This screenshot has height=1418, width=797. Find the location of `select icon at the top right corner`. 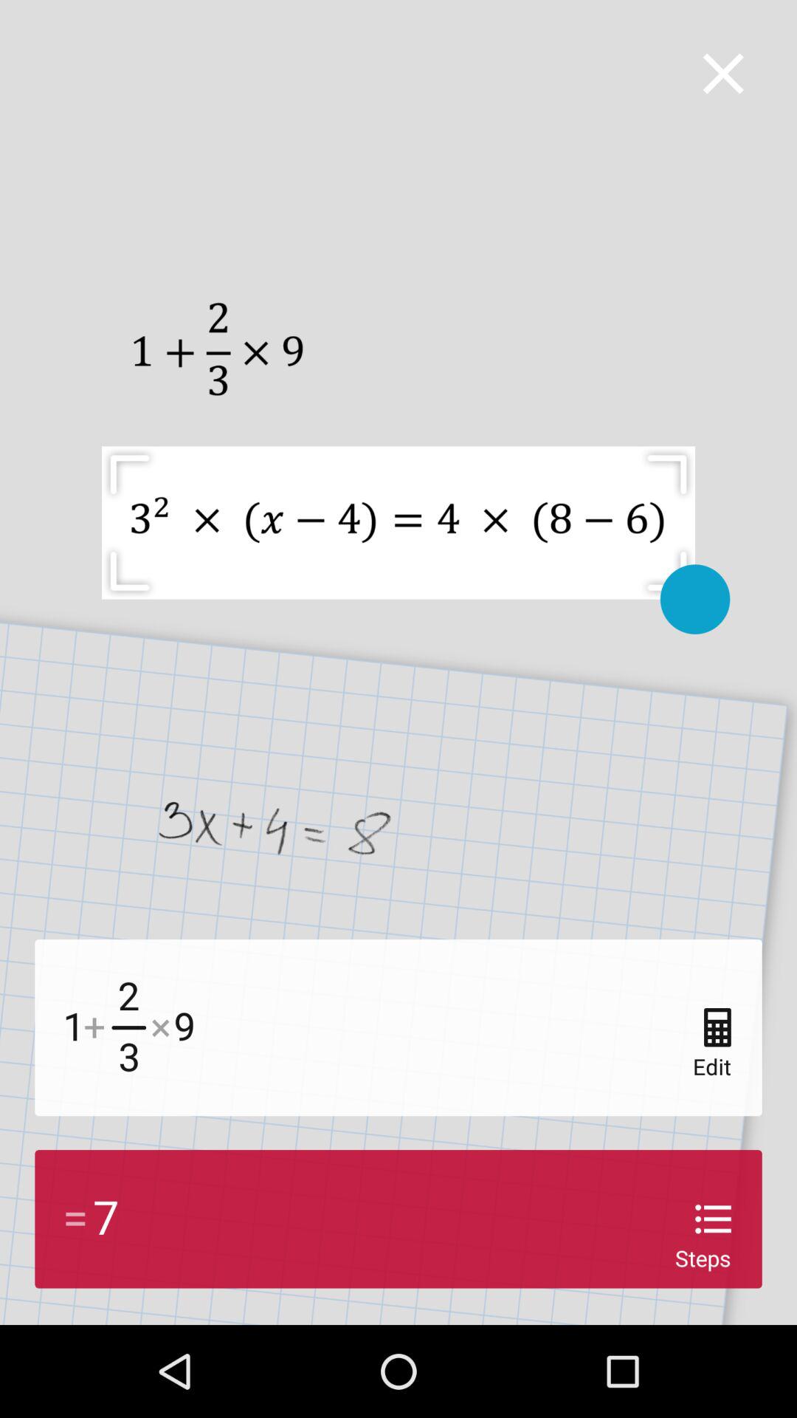

select icon at the top right corner is located at coordinates (723, 74).